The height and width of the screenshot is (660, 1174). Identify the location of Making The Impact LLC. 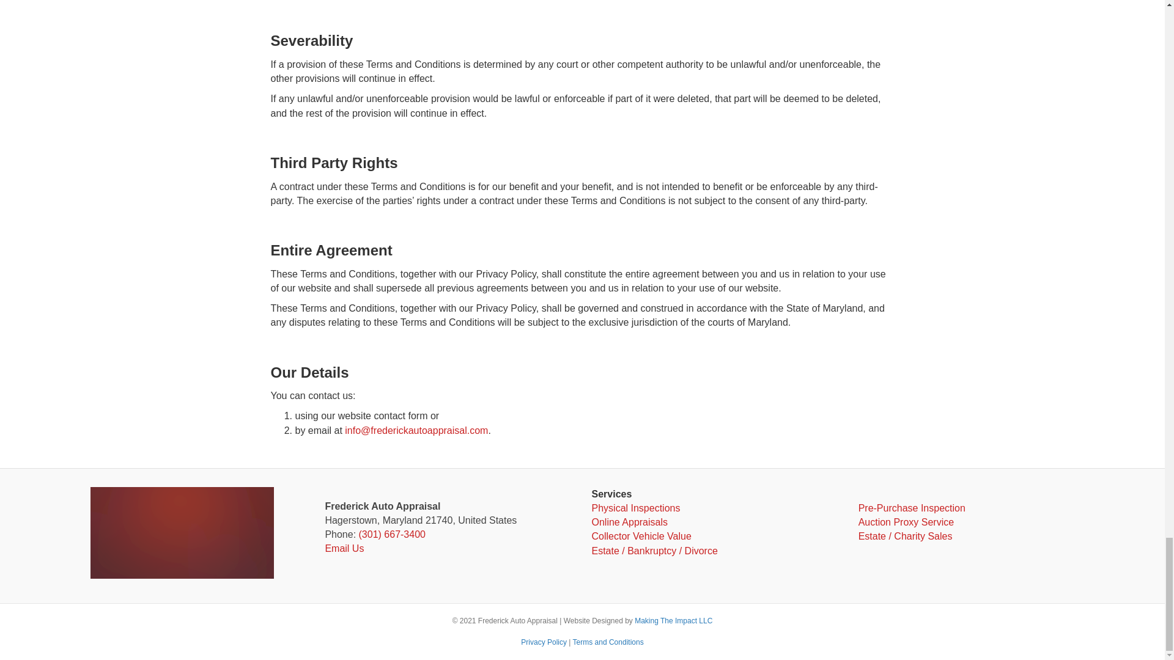
(674, 620).